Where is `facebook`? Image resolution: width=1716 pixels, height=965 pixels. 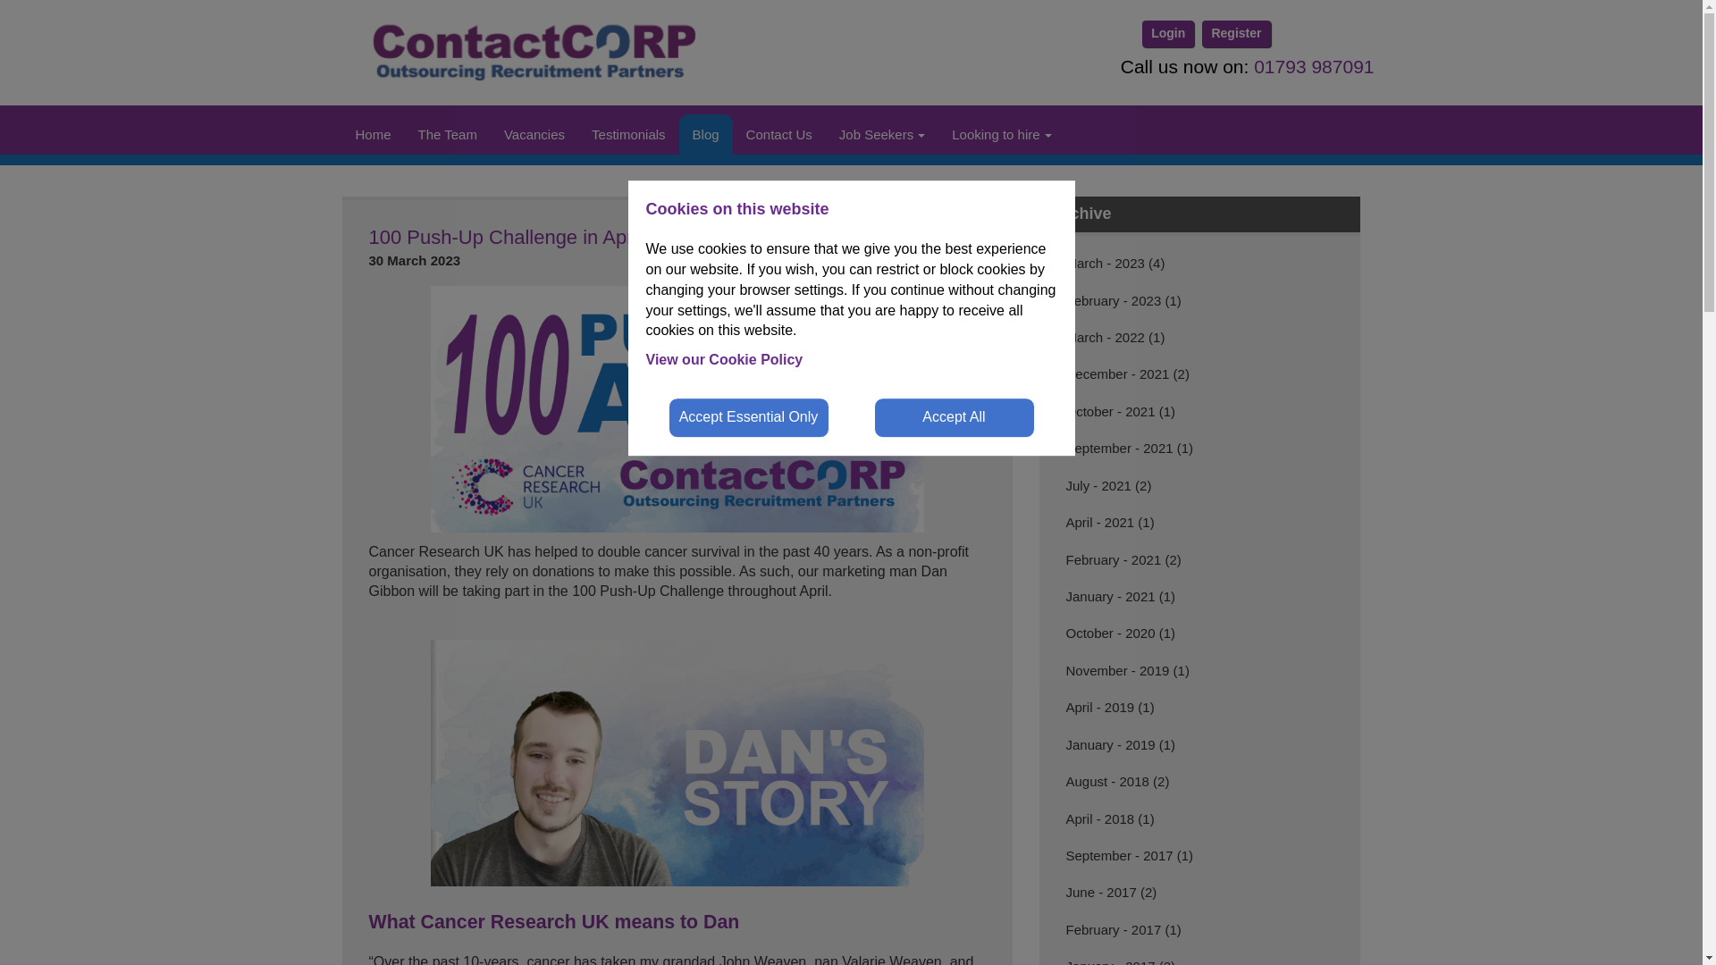 facebook is located at coordinates (1326, 34).